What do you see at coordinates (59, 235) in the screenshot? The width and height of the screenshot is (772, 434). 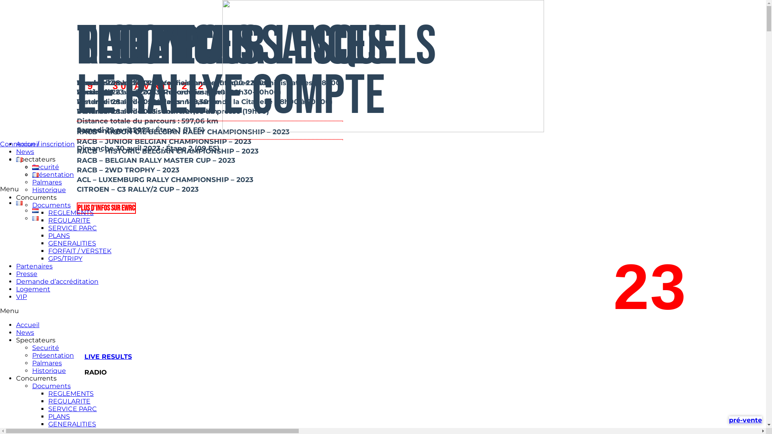 I see `PLANS` at bounding box center [59, 235].